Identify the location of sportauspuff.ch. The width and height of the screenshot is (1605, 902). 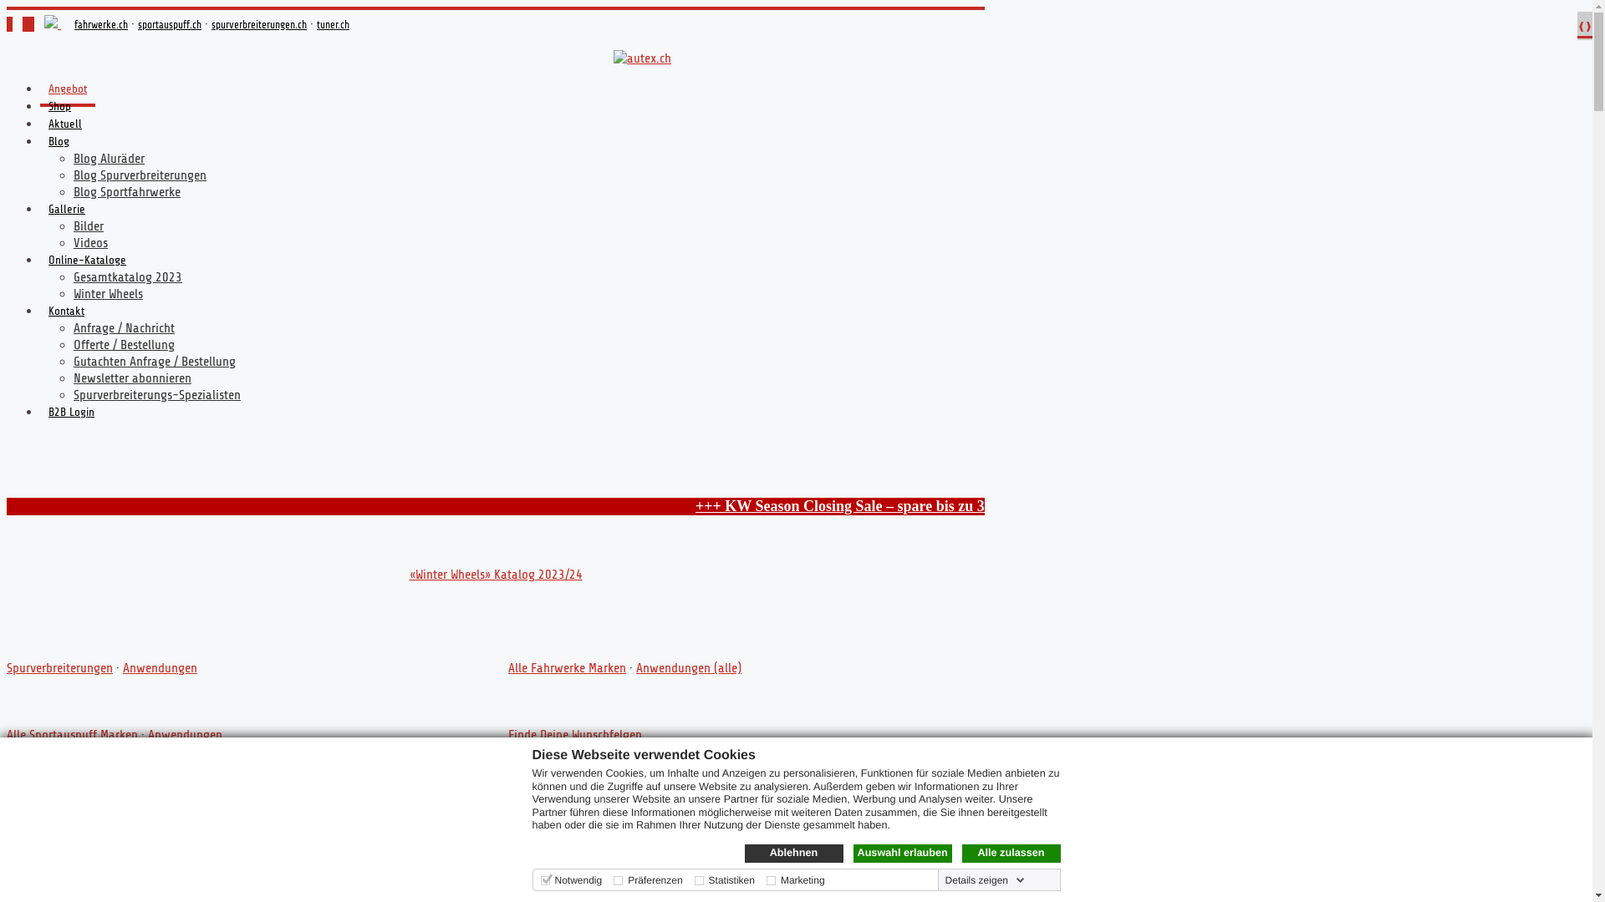
(170, 25).